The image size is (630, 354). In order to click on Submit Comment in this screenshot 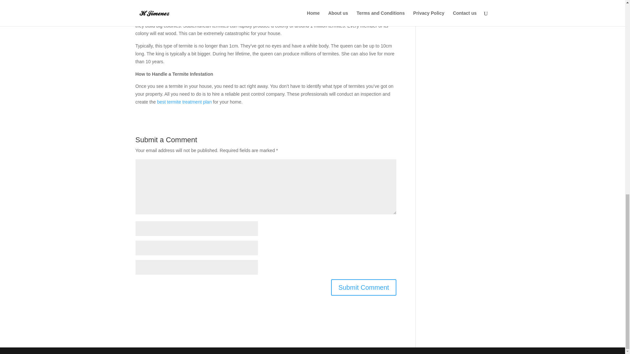, I will do `click(364, 287)`.